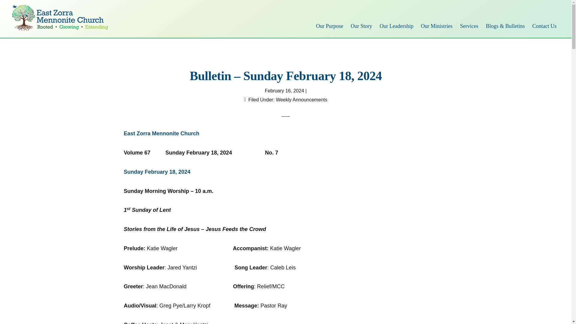  What do you see at coordinates (329, 26) in the screenshot?
I see `Our Purpose` at bounding box center [329, 26].